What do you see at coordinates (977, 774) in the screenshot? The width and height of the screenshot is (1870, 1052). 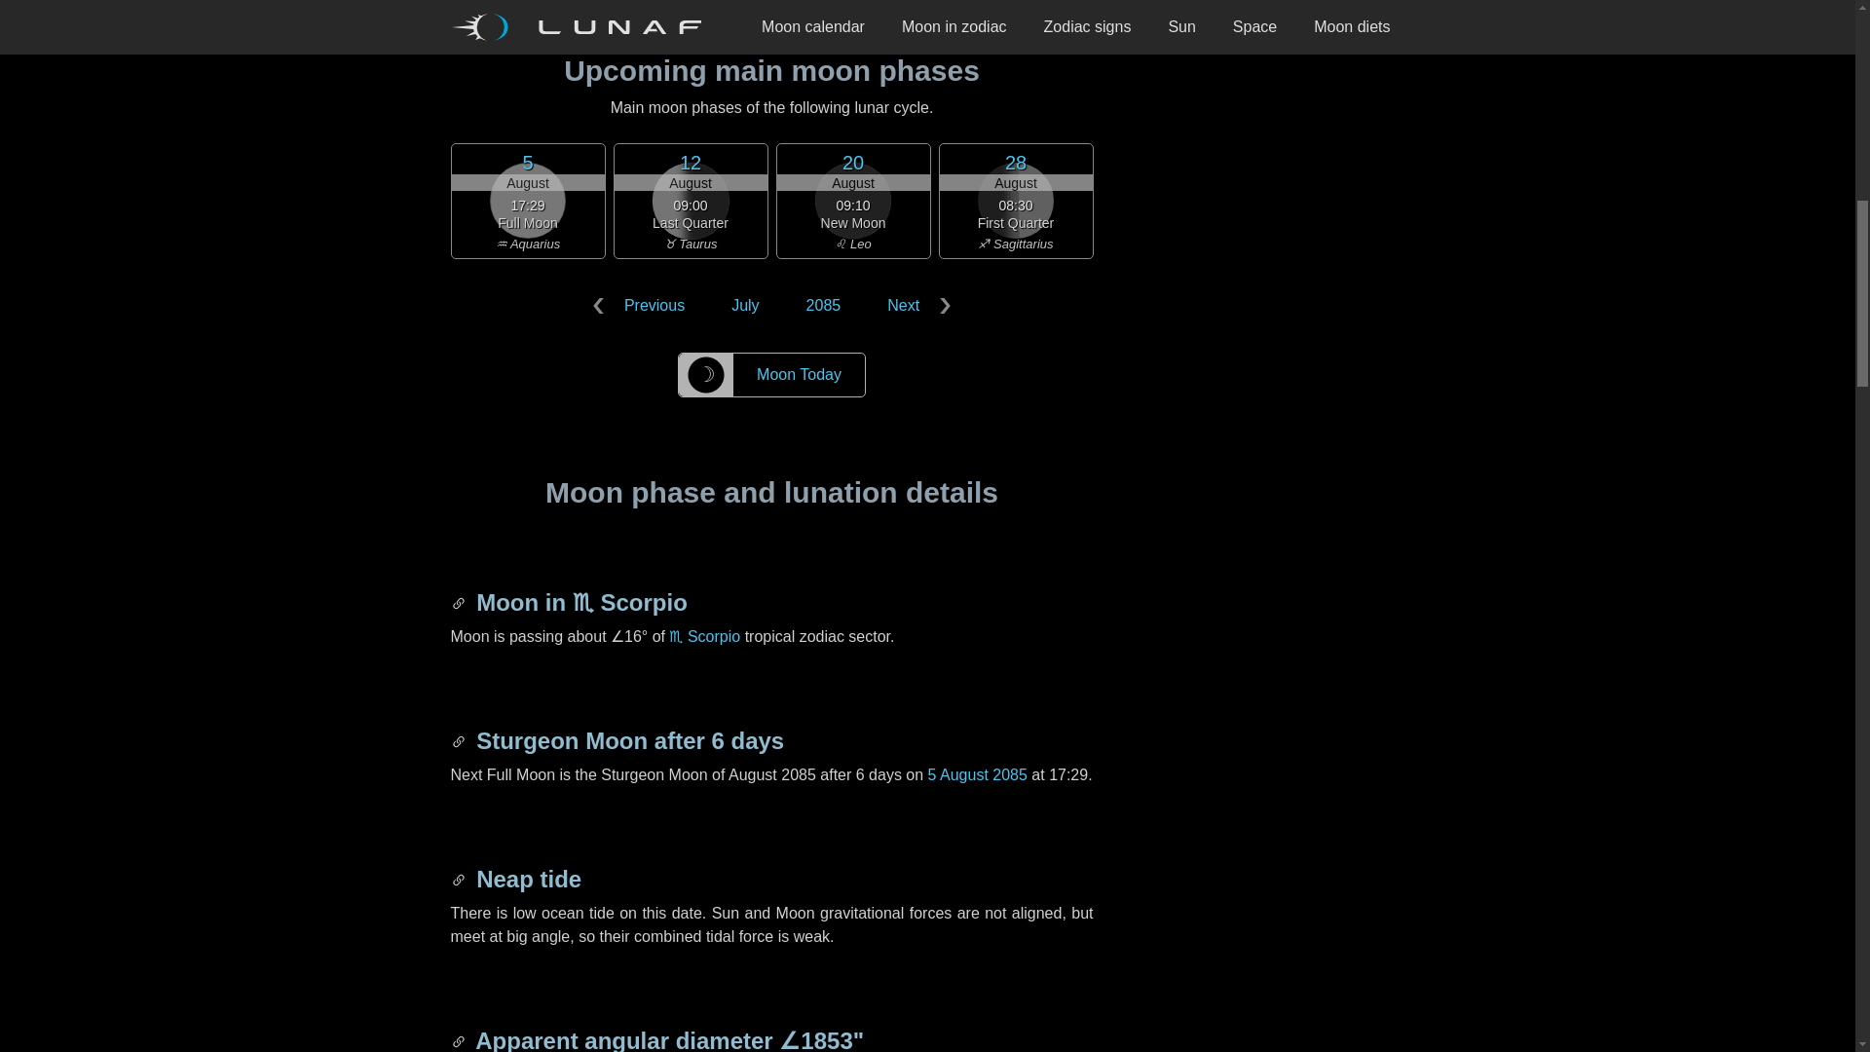 I see `5 August 2085` at bounding box center [977, 774].